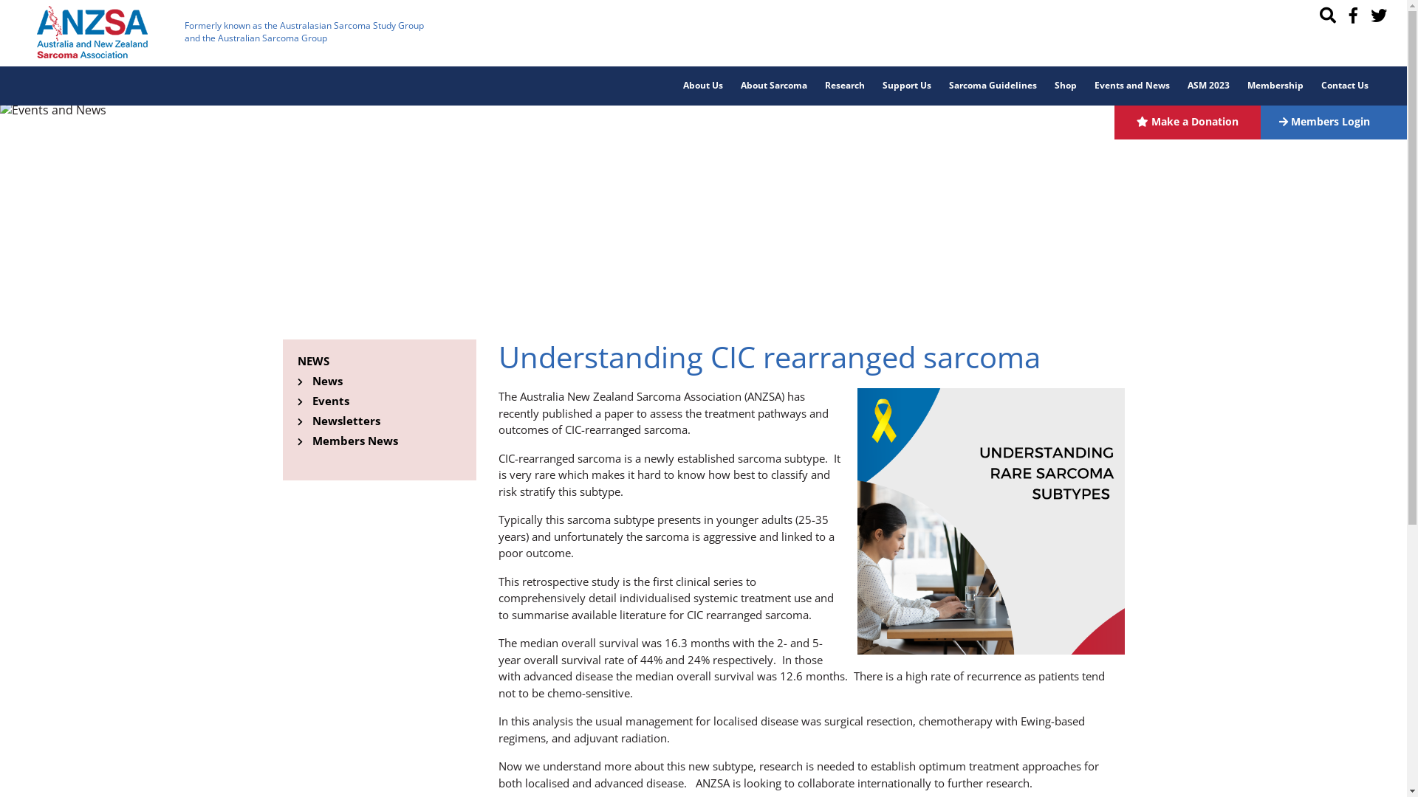  Describe the element at coordinates (92, 31) in the screenshot. I see `Australia and New Zealand Sarcoma Association` at that location.